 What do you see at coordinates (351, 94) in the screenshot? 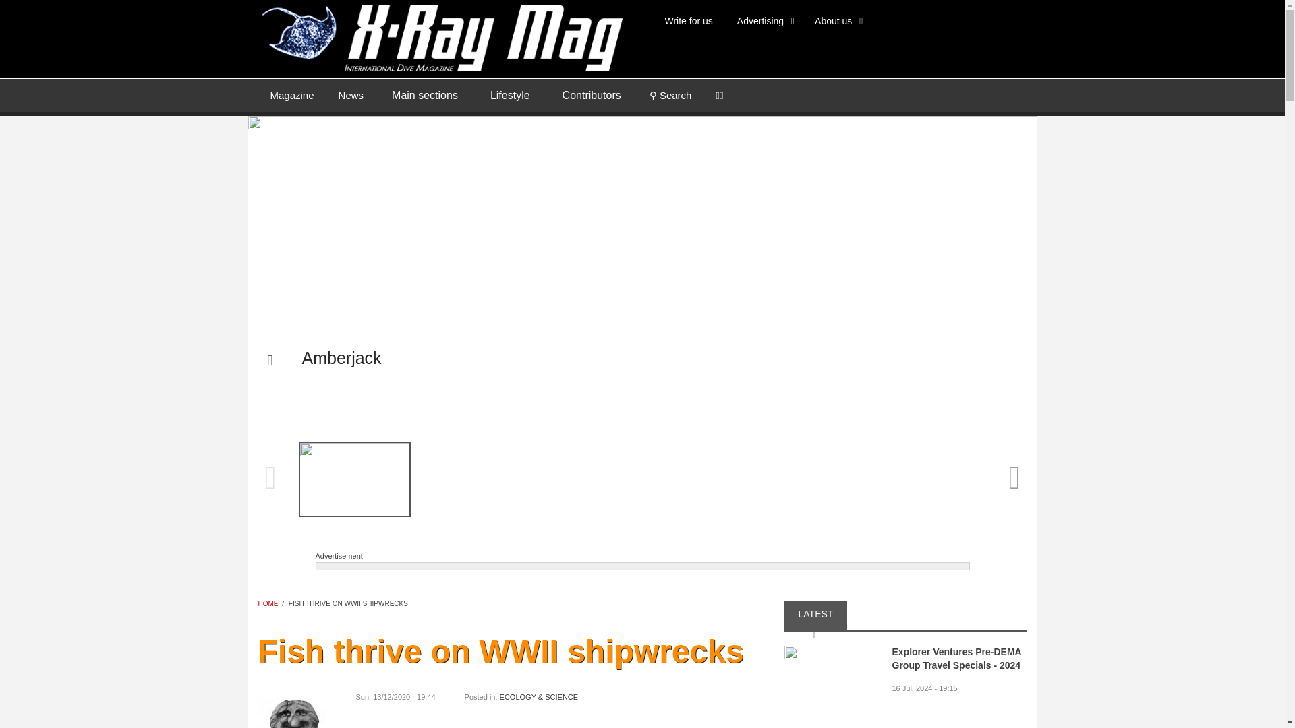
I see `News` at bounding box center [351, 94].